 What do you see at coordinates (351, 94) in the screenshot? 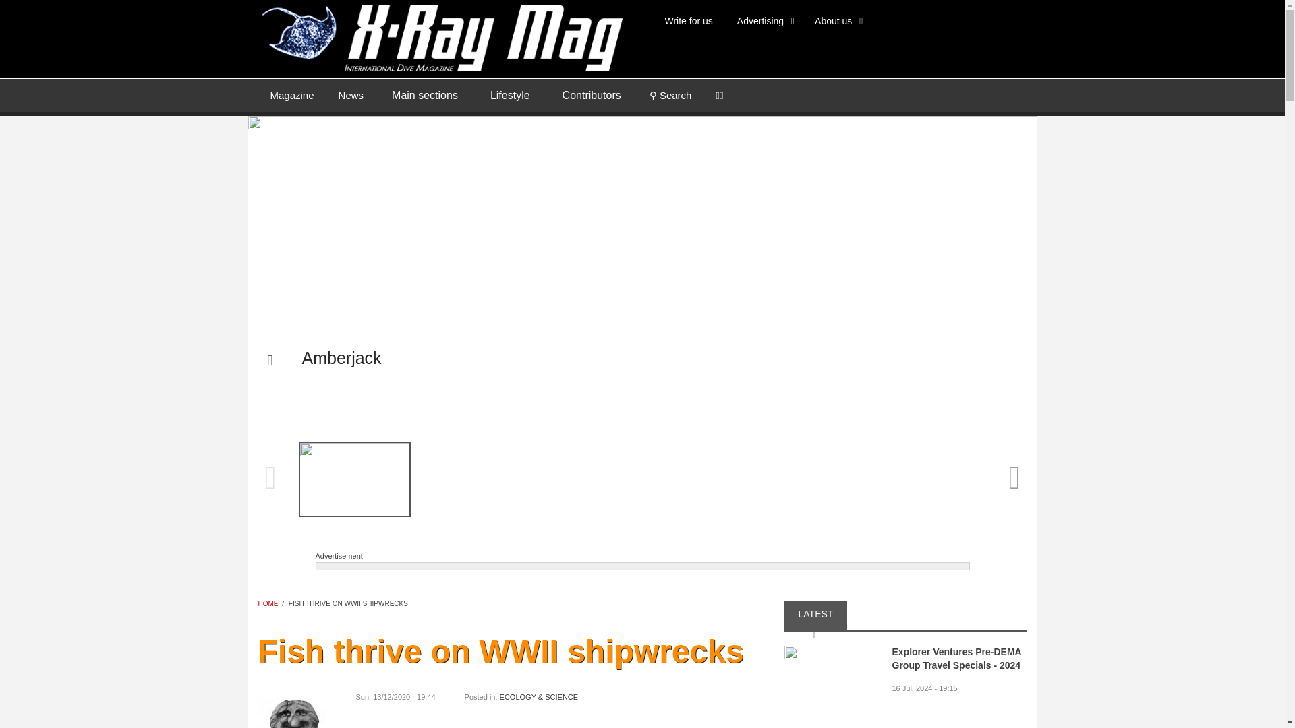
I see `News` at bounding box center [351, 94].